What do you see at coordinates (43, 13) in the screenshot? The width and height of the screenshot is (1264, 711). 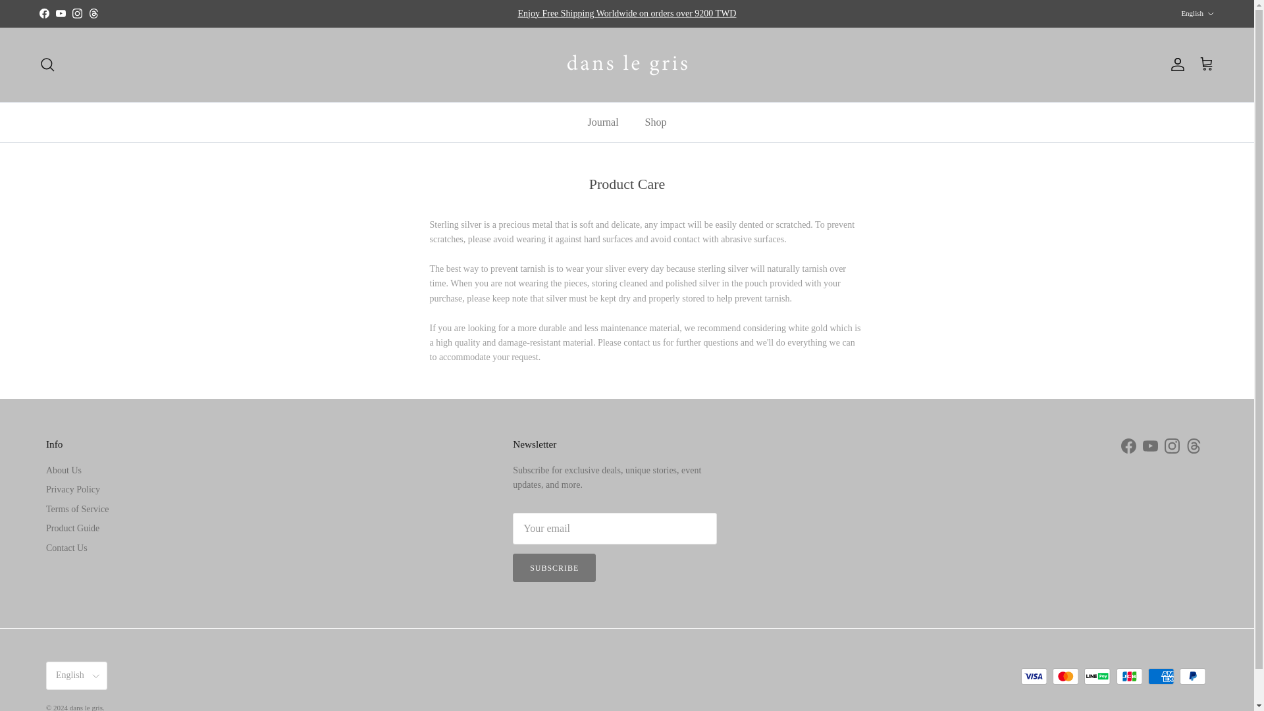 I see `dans le gris on Facebook` at bounding box center [43, 13].